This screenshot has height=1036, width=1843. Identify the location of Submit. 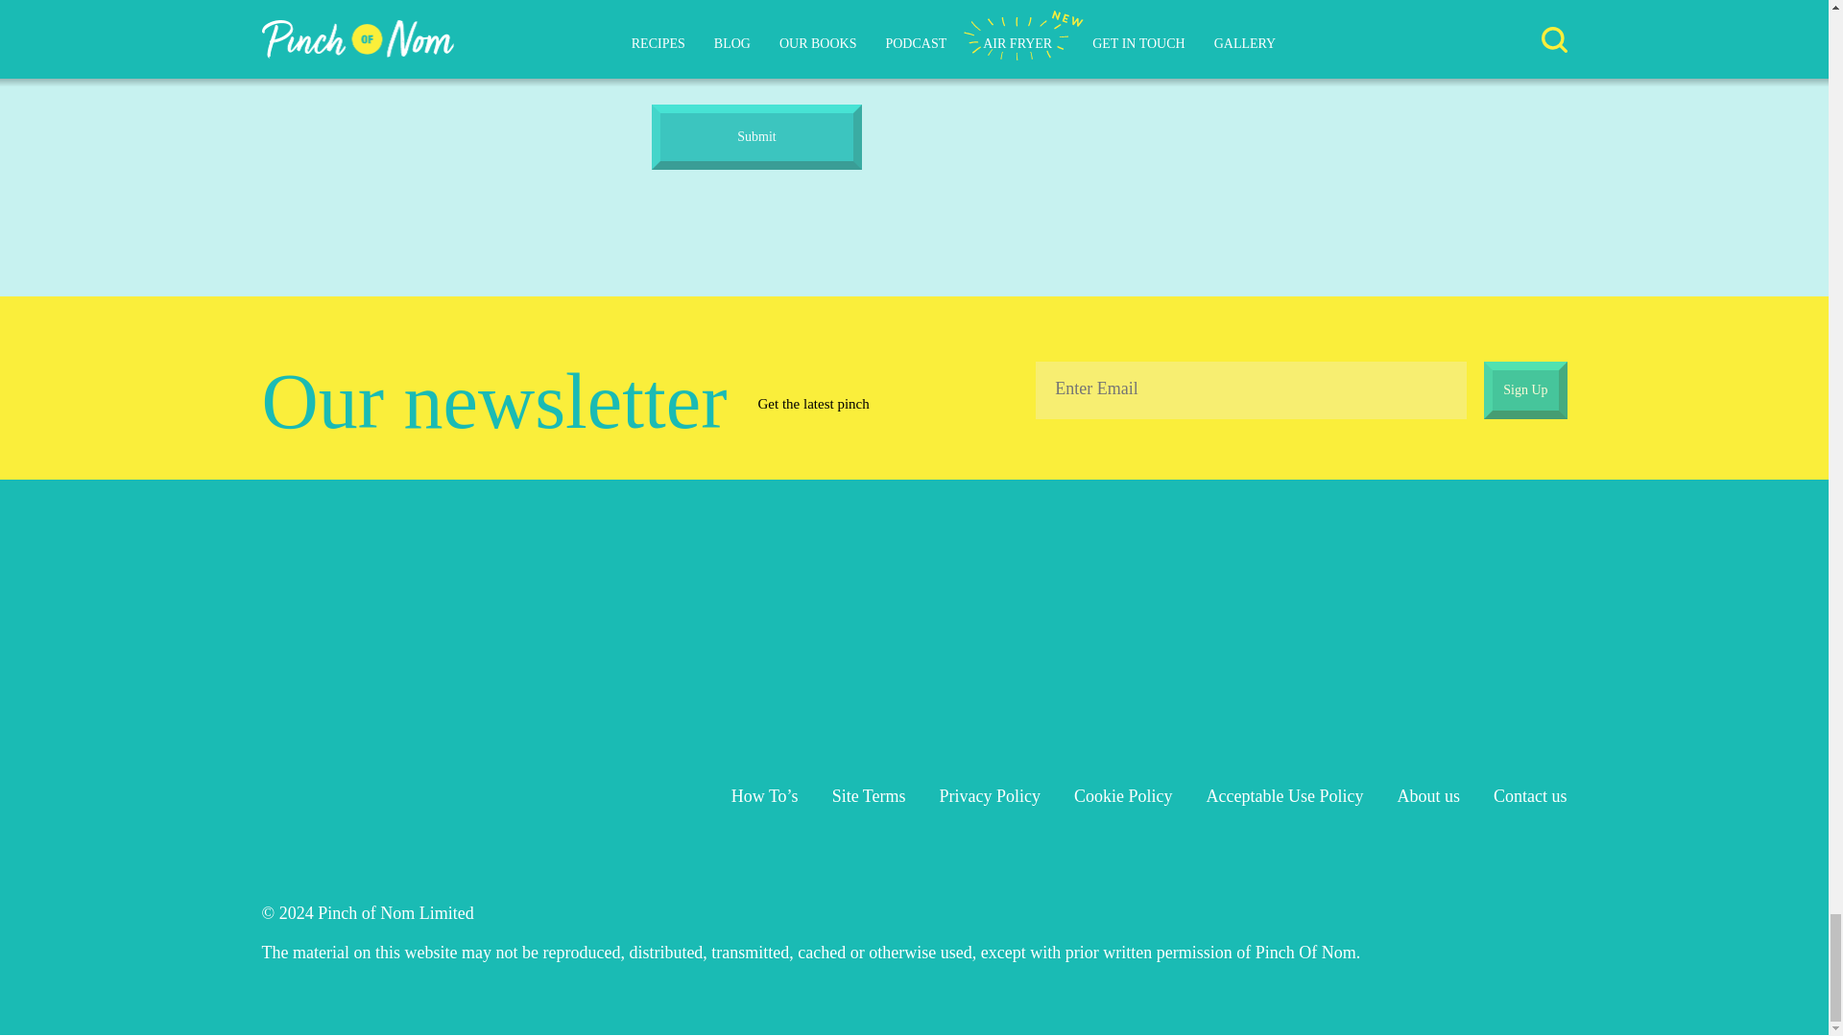
(756, 137).